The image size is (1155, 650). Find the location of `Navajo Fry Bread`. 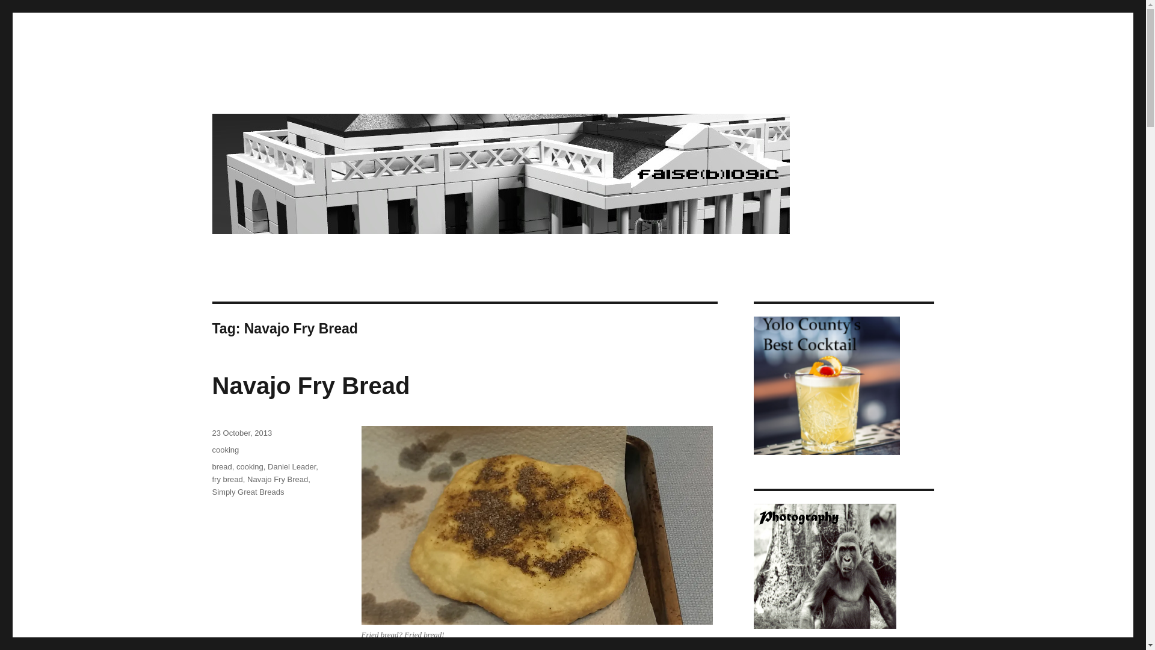

Navajo Fry Bread is located at coordinates (277, 479).